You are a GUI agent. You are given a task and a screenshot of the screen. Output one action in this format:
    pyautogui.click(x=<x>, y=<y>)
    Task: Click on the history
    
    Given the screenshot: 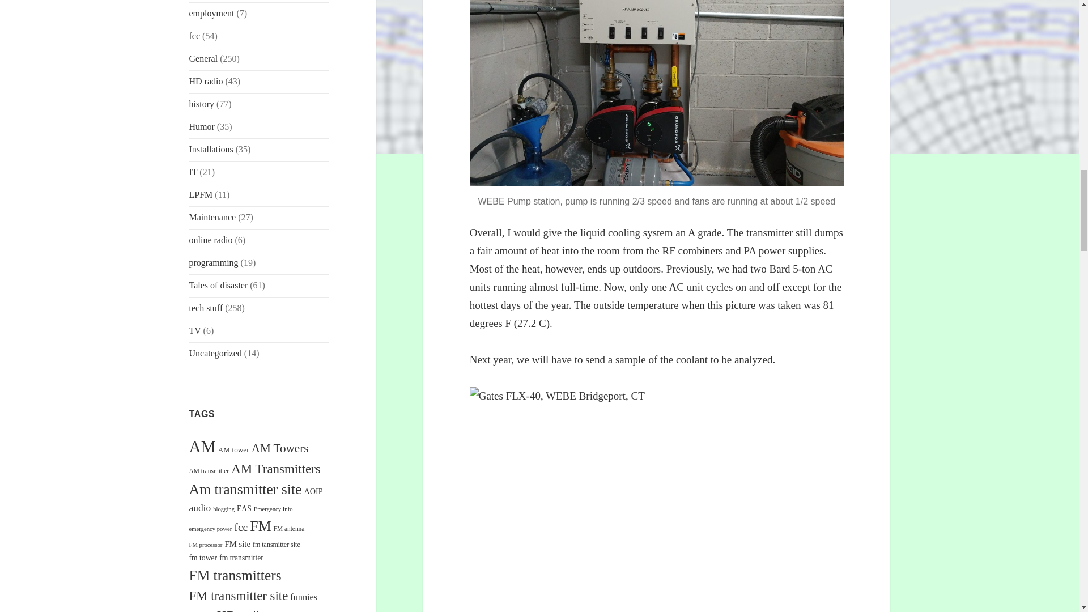 What is the action you would take?
    pyautogui.click(x=202, y=104)
    